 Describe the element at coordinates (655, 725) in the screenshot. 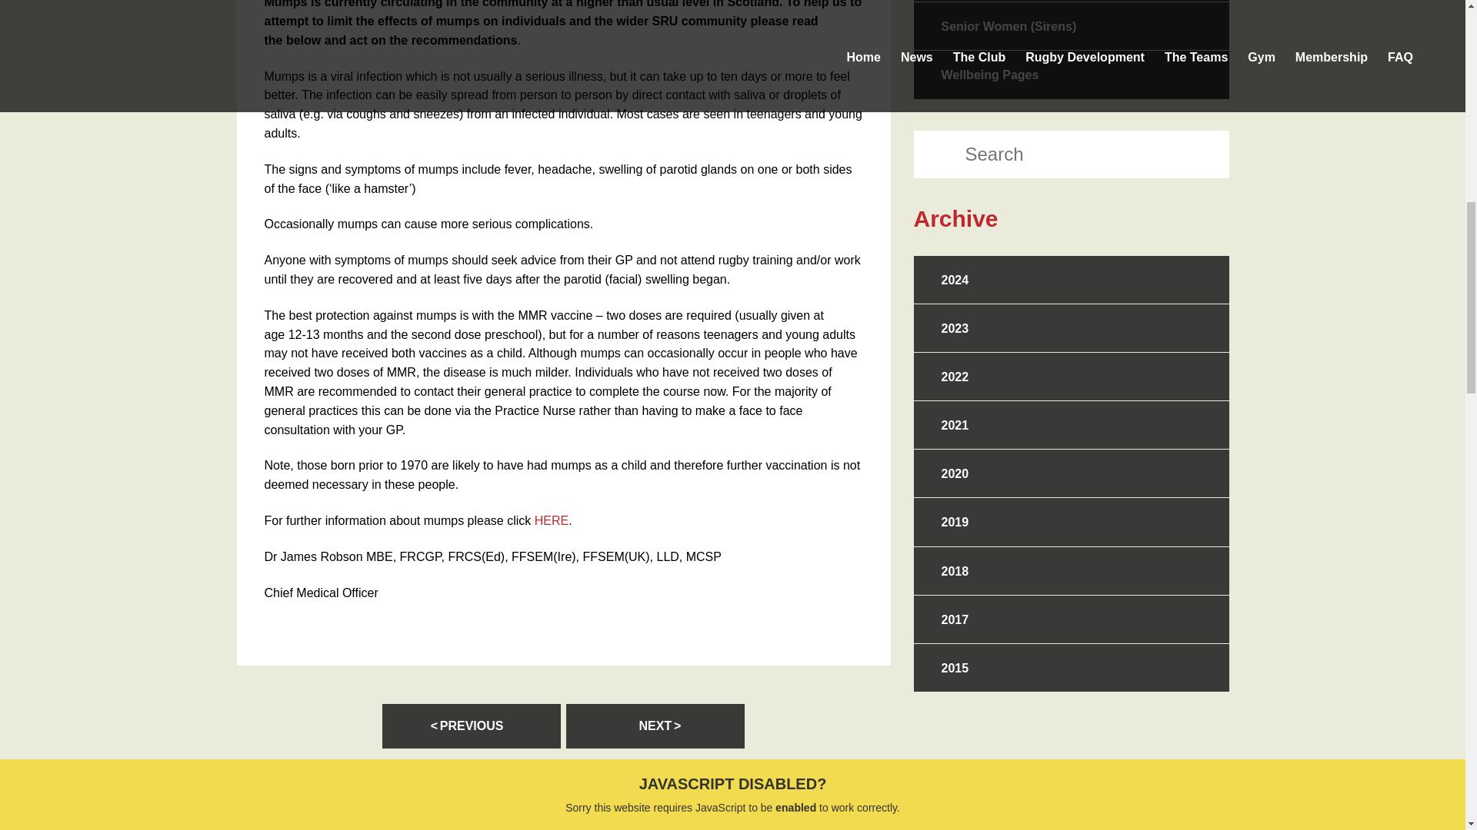

I see `NEXT` at that location.